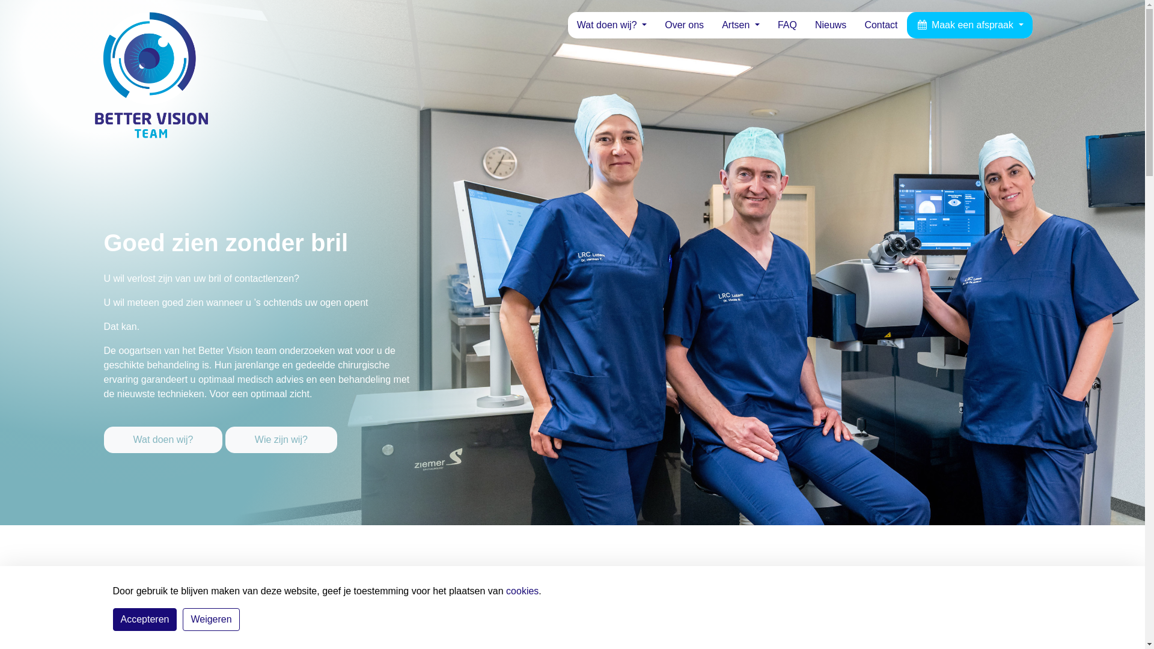 The image size is (1154, 649). What do you see at coordinates (145, 620) in the screenshot?
I see `Accepteren` at bounding box center [145, 620].